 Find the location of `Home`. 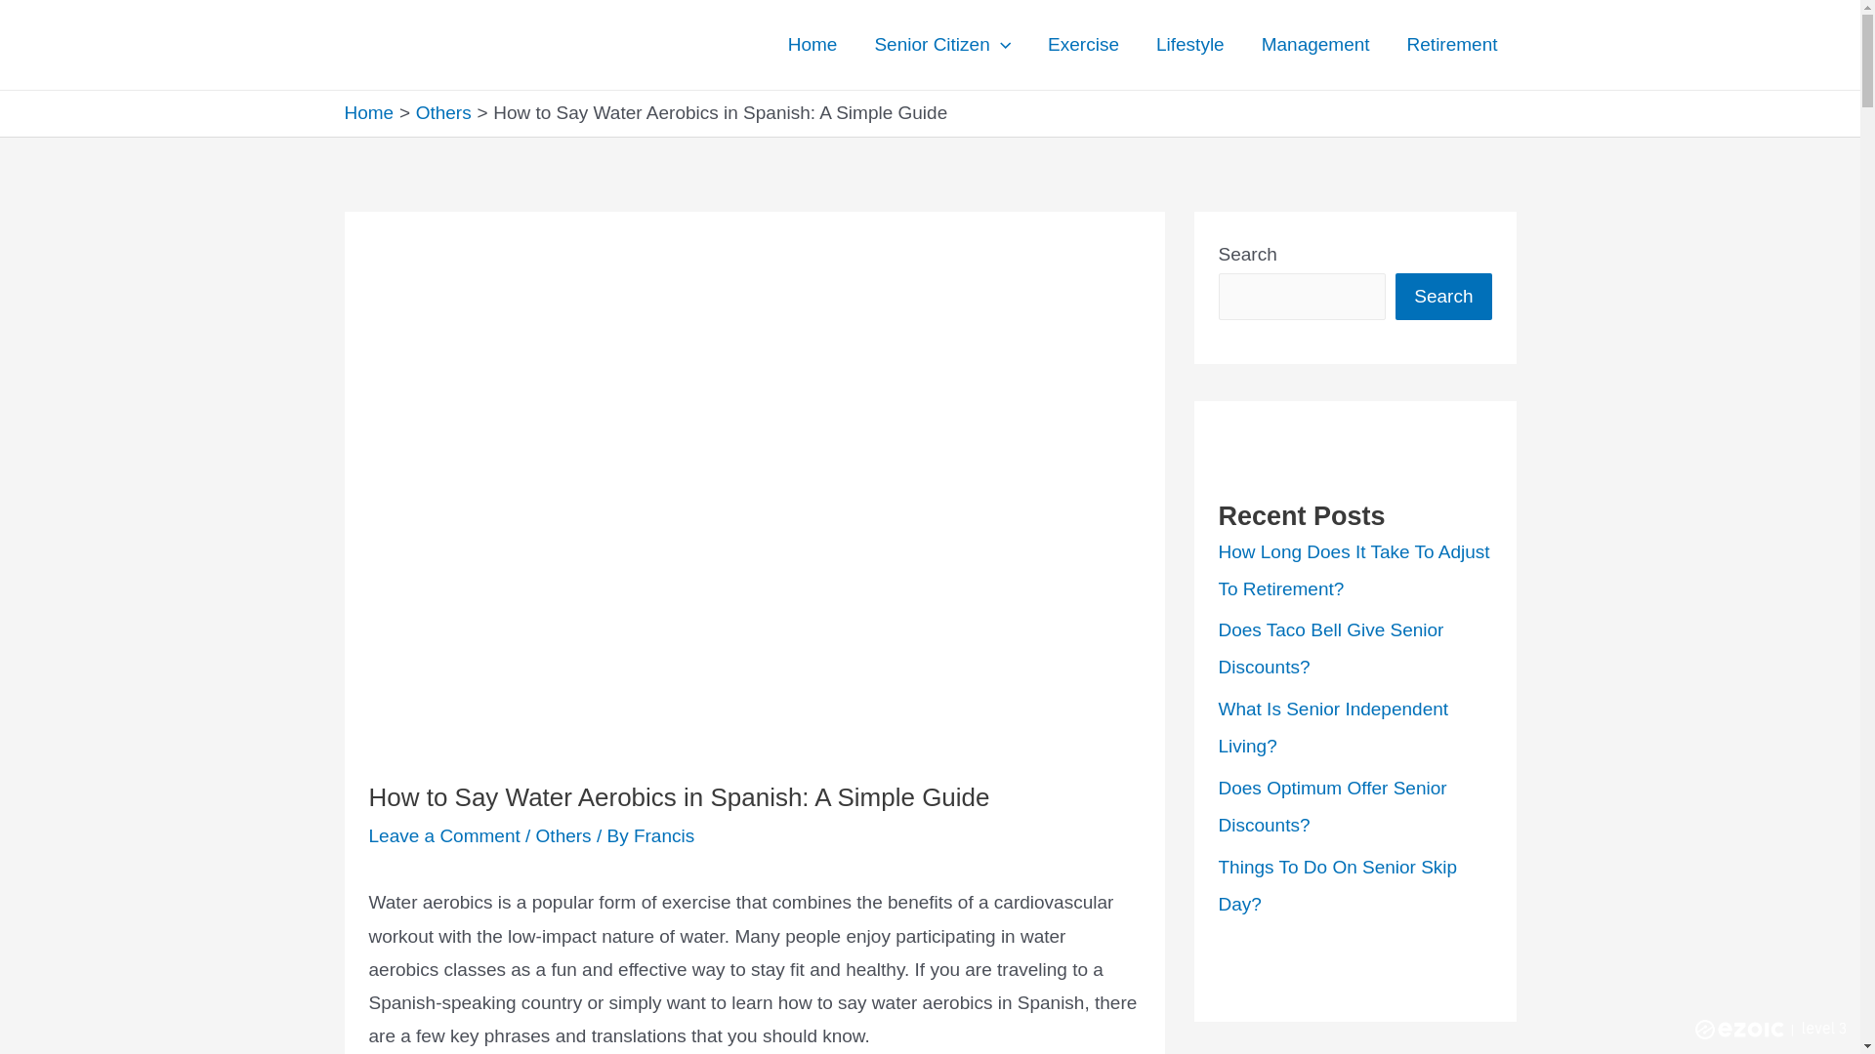

Home is located at coordinates (812, 45).